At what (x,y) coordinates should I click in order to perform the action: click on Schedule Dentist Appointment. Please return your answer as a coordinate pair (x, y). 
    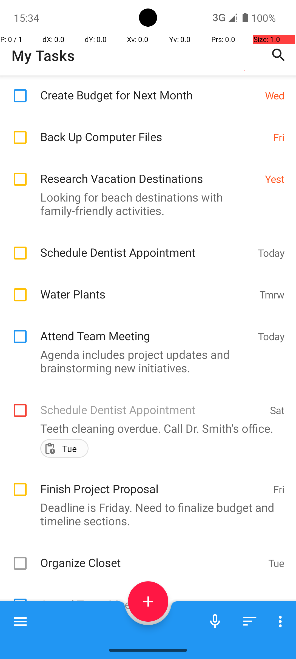
    Looking at the image, I should click on (146, 247).